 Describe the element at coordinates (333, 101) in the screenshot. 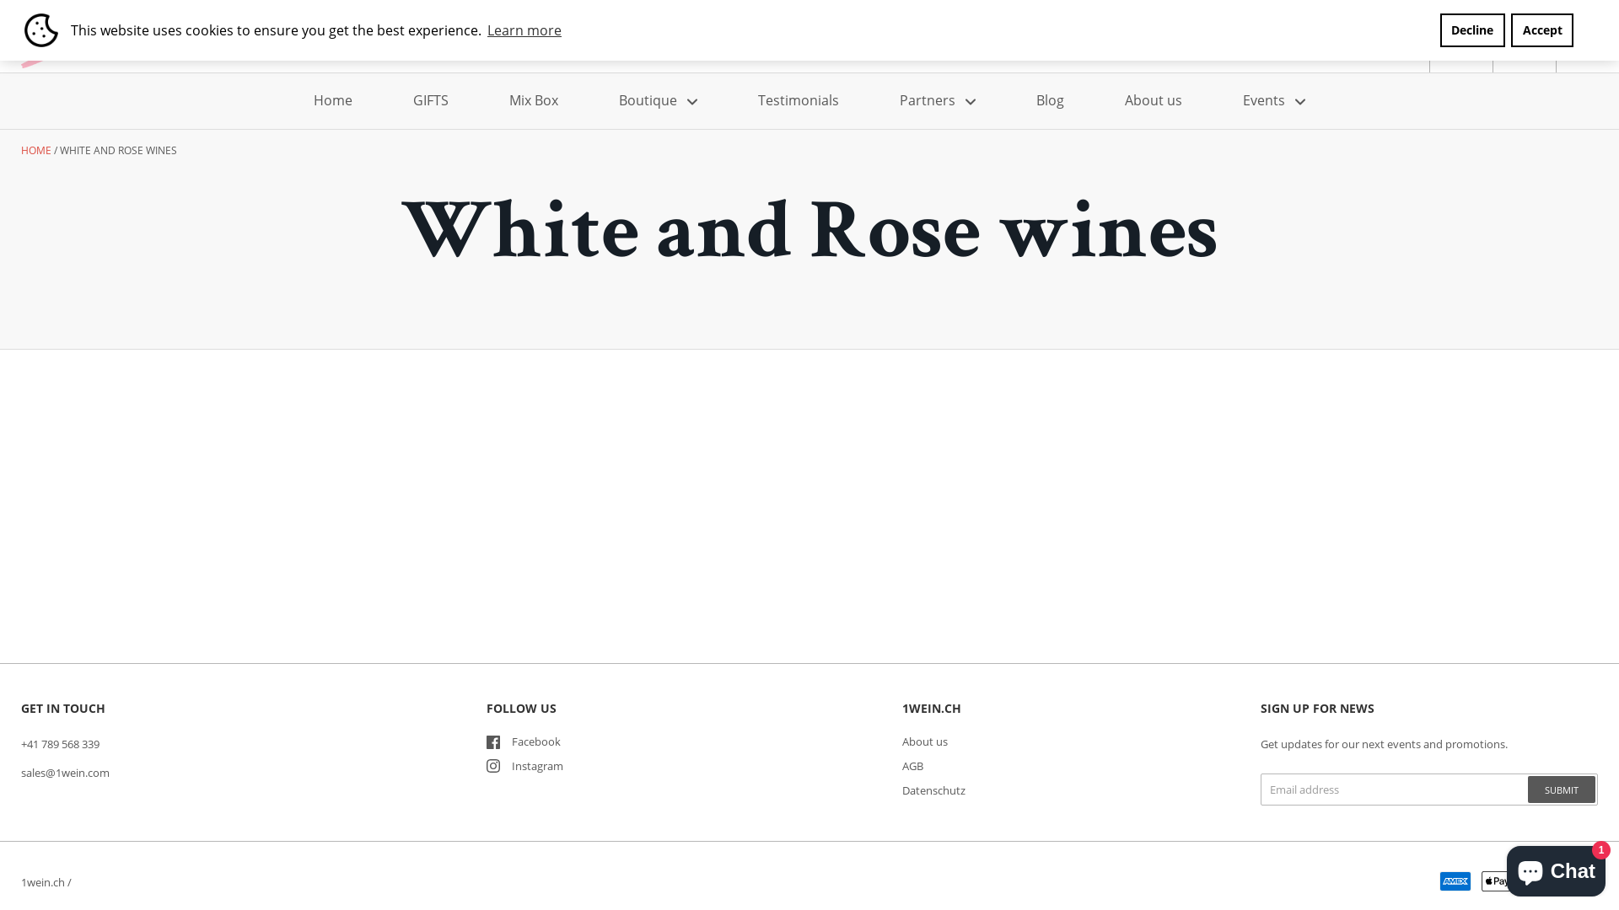

I see `Home` at that location.